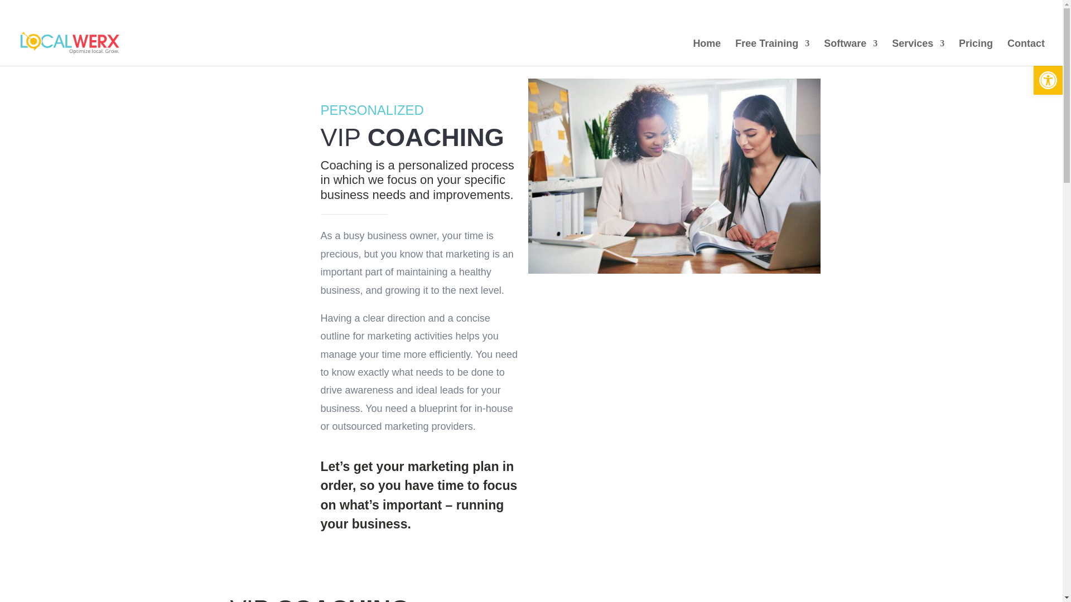 This screenshot has height=602, width=1071. Describe the element at coordinates (850, 52) in the screenshot. I see `Software` at that location.